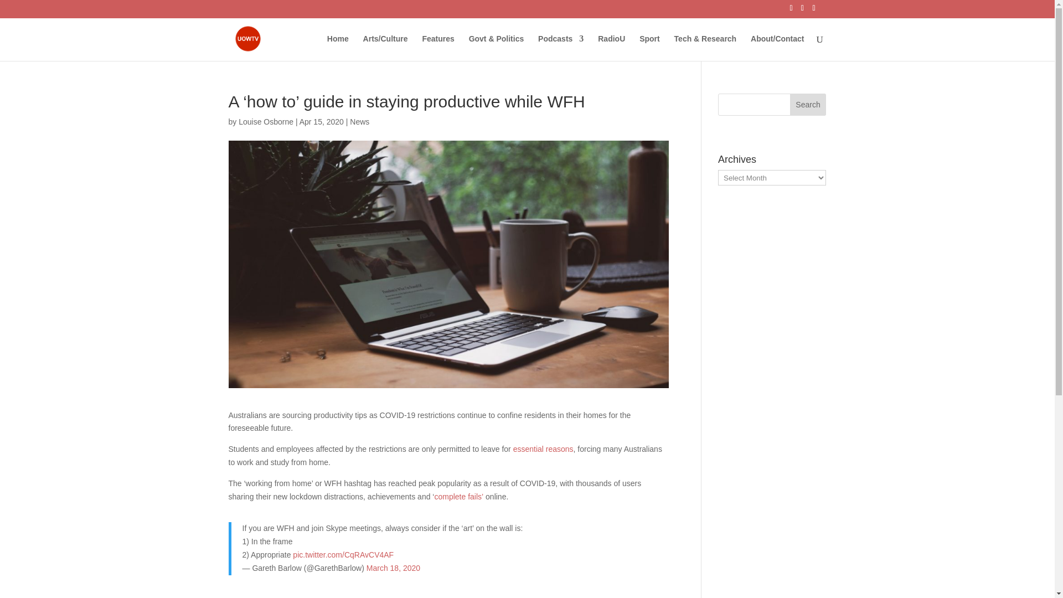  I want to click on News, so click(359, 121).